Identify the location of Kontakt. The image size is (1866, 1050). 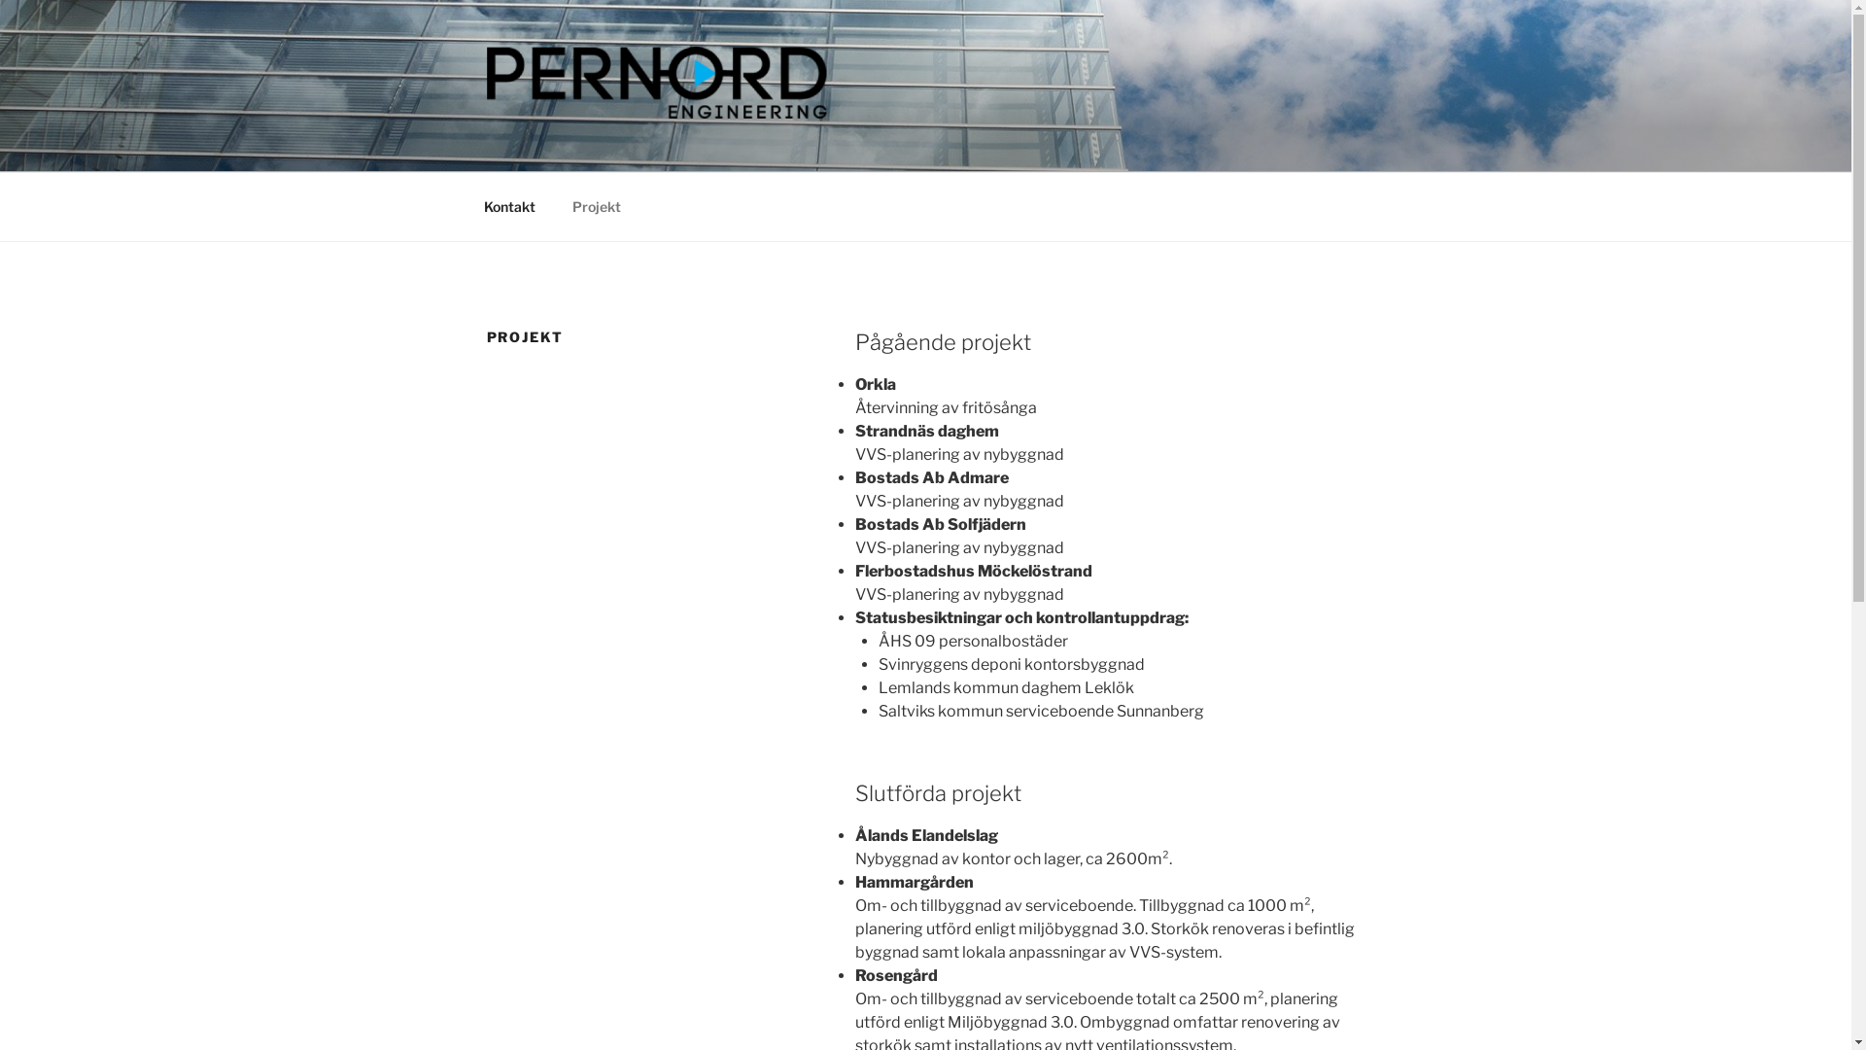
(509, 206).